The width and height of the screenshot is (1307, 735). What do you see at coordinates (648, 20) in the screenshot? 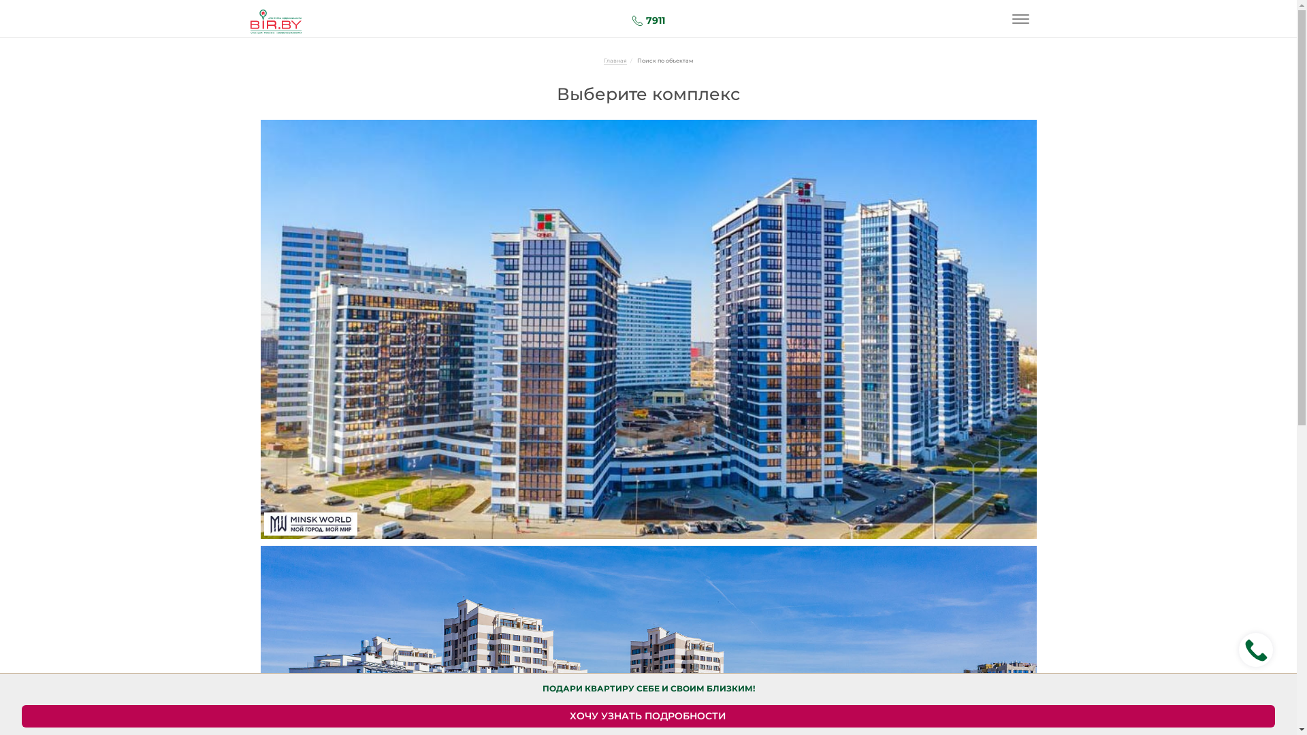
I see `7911` at bounding box center [648, 20].